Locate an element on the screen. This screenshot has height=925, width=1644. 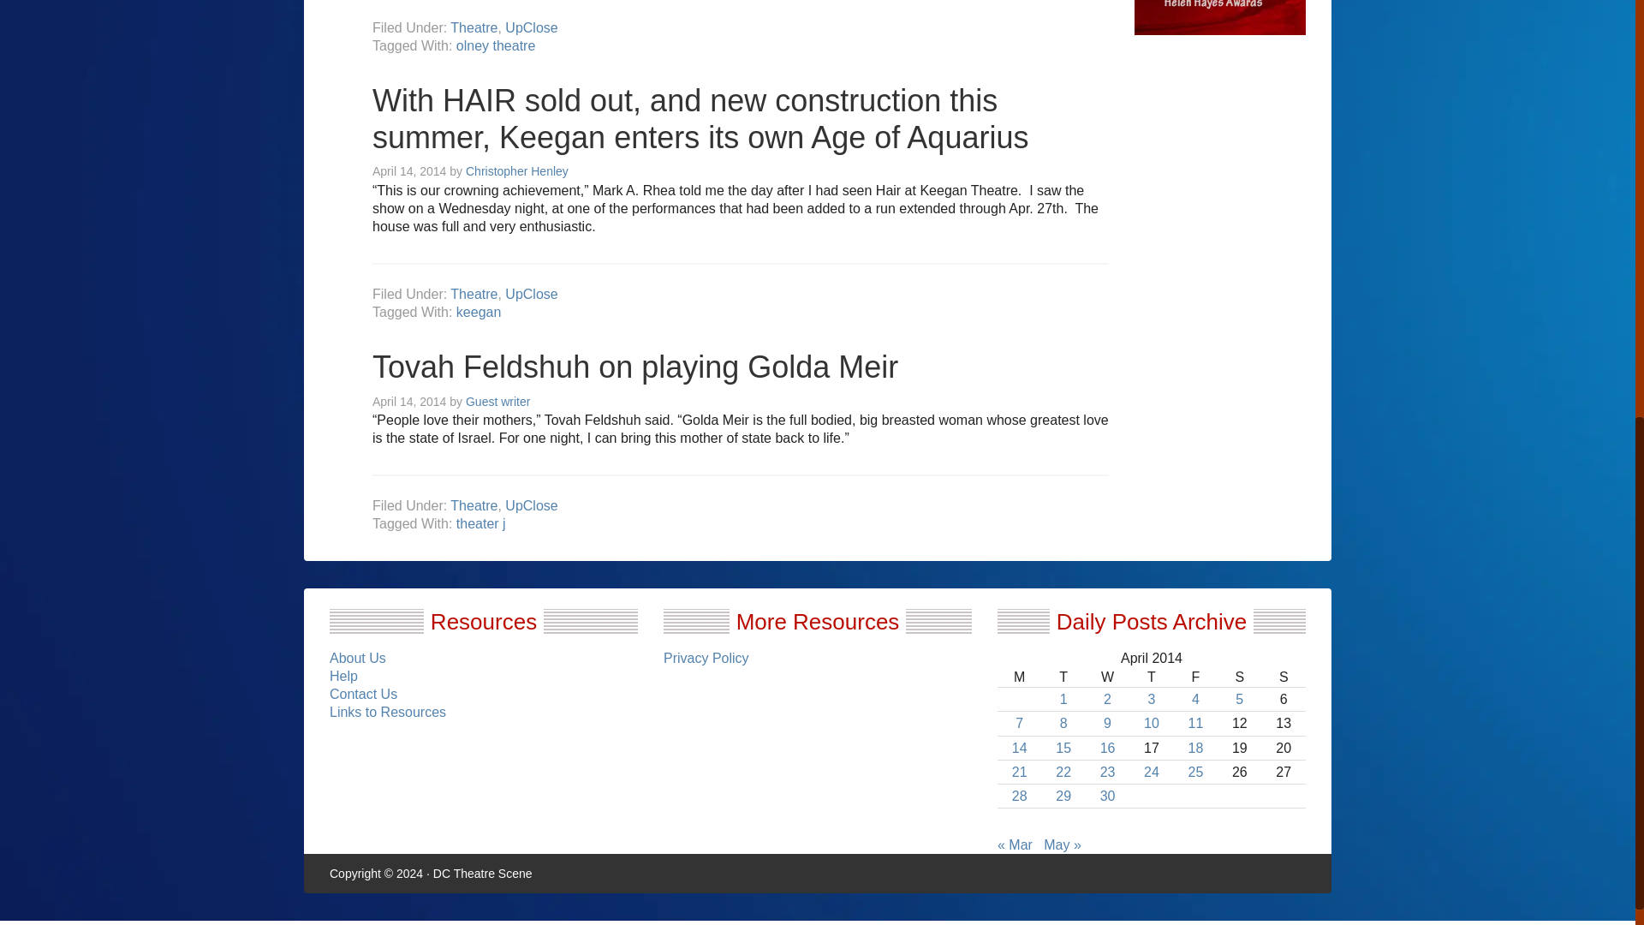
Saturday is located at coordinates (1239, 677).